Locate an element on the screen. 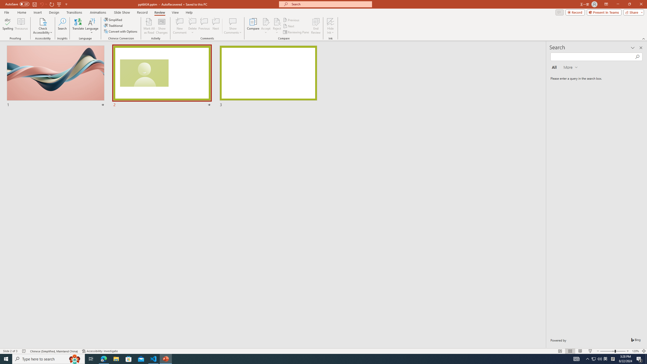  Simplified is located at coordinates (113, 20).